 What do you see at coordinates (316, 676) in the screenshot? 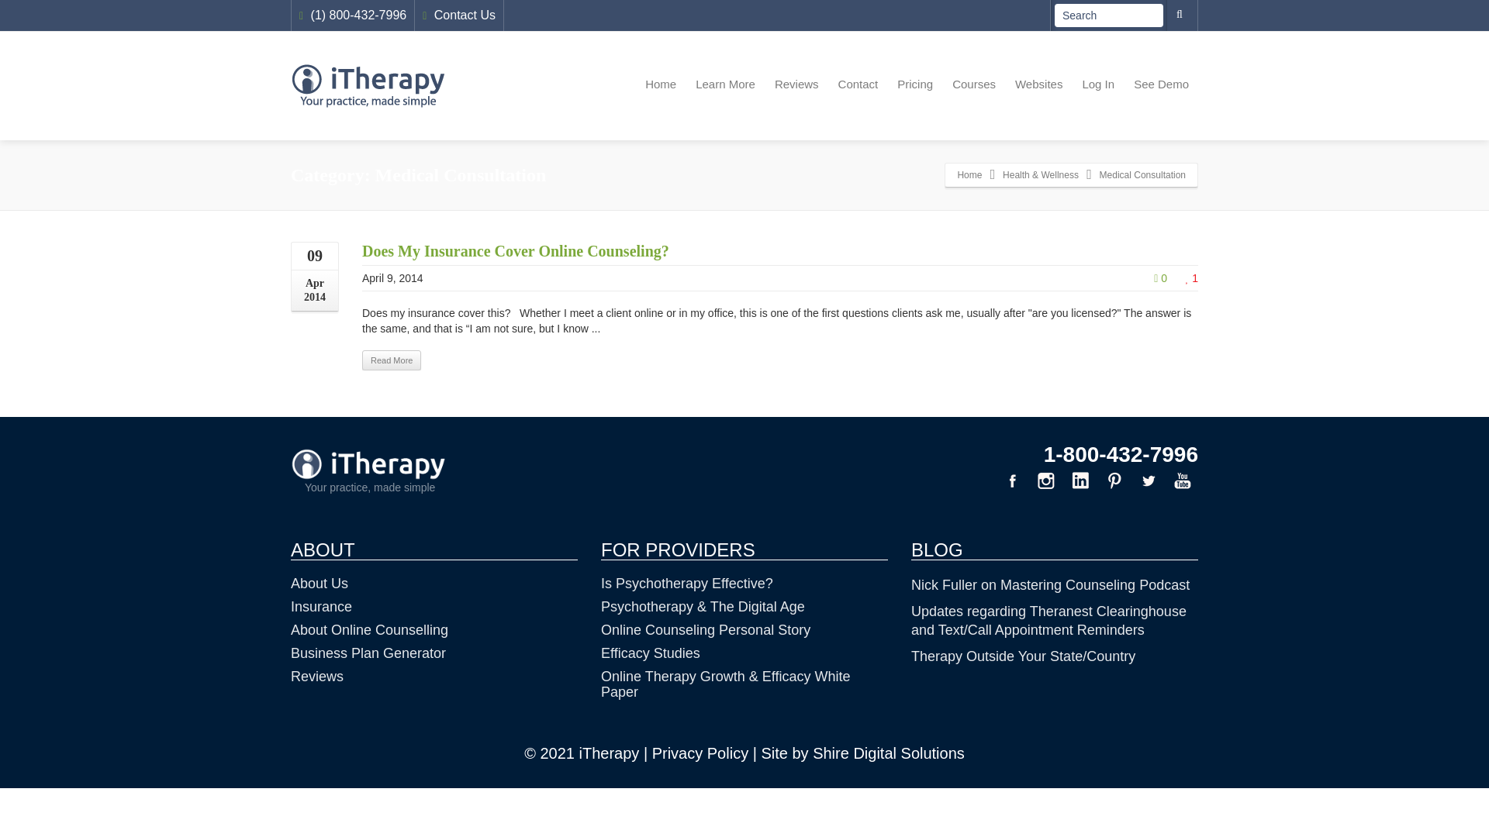
I see `Reviews` at bounding box center [316, 676].